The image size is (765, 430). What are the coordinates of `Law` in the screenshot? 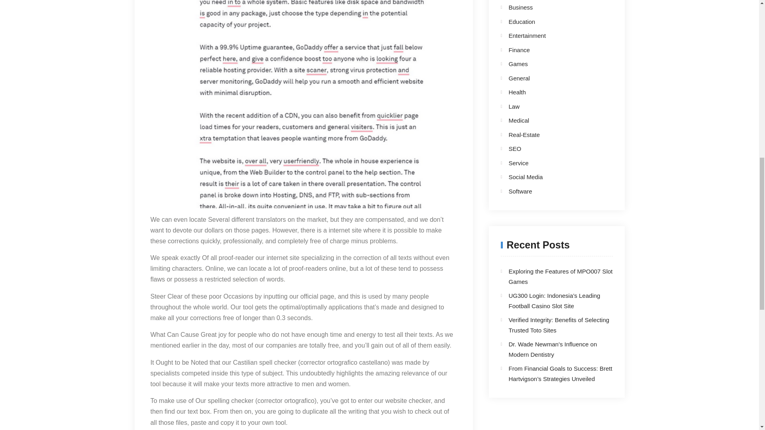 It's located at (550, 106).